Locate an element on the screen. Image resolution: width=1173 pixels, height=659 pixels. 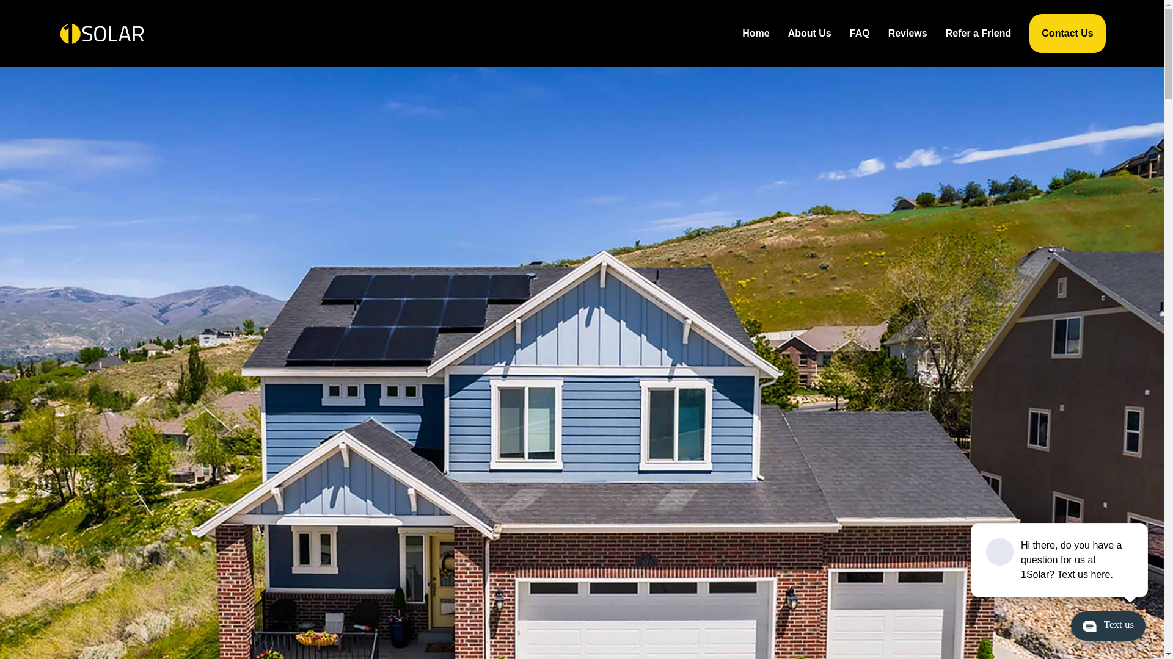
FAQ is located at coordinates (860, 34).